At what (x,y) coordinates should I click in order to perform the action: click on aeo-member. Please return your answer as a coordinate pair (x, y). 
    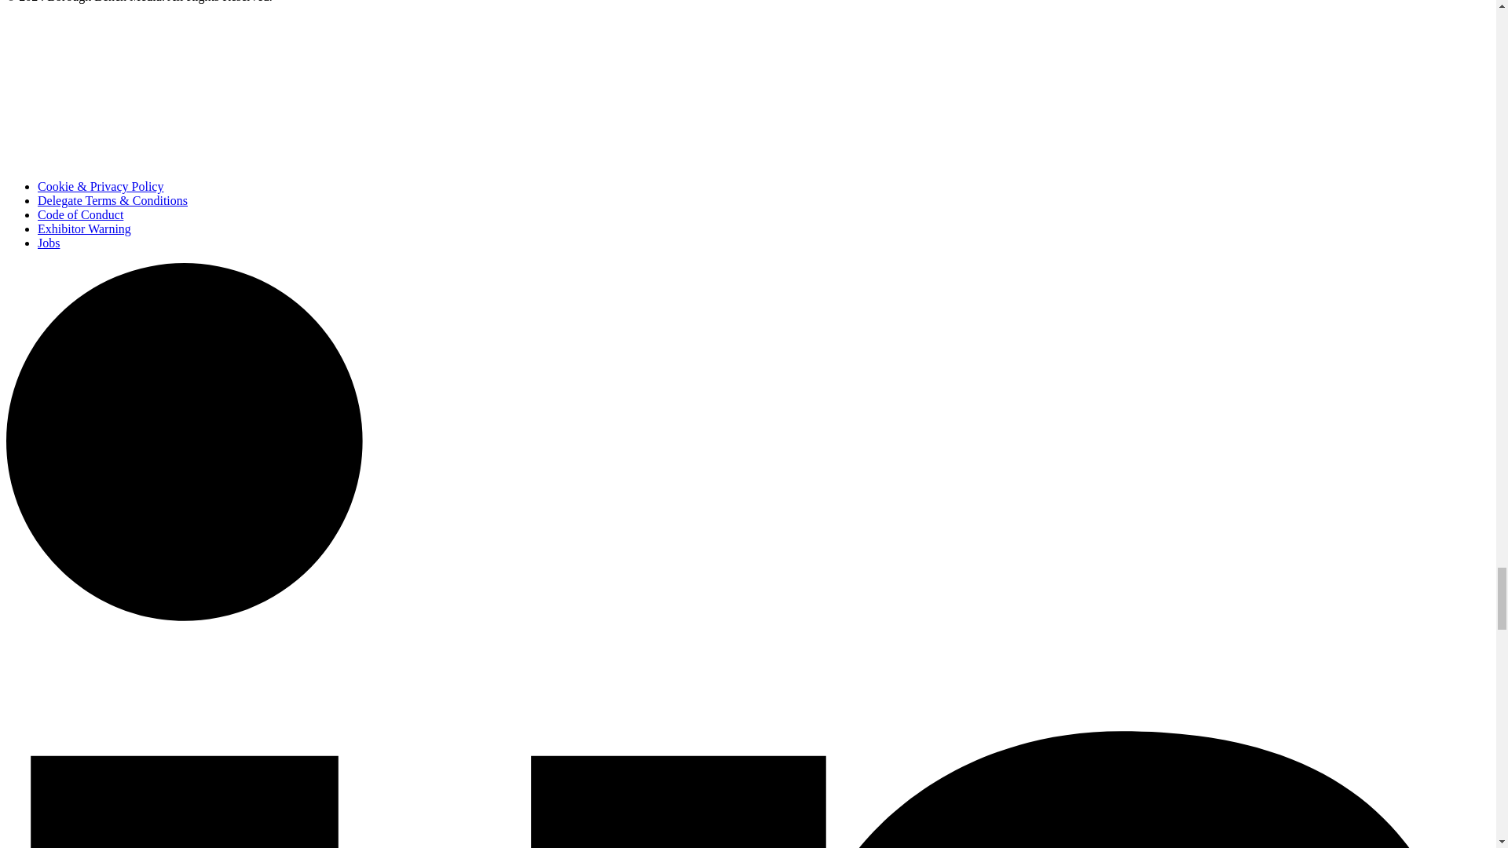
    Looking at the image, I should click on (107, 90).